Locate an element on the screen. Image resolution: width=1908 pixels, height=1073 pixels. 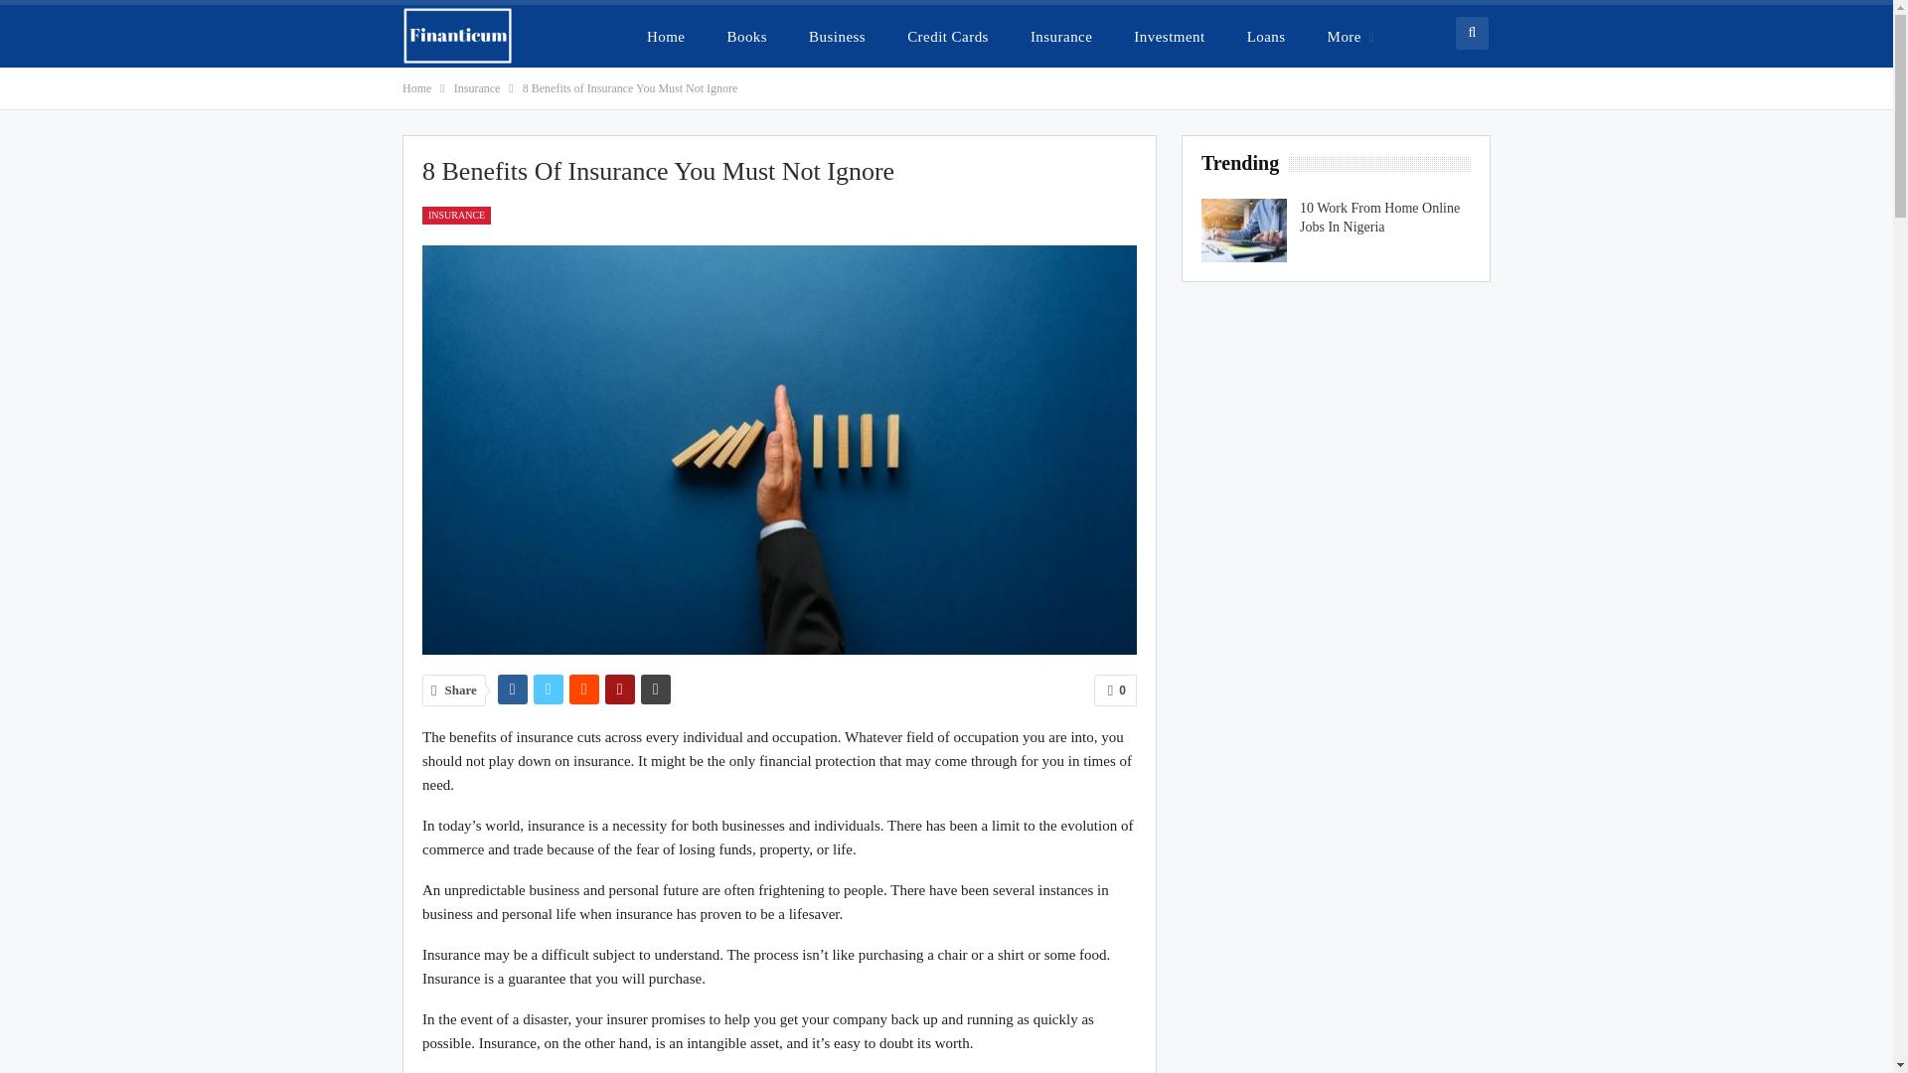
Loans is located at coordinates (1266, 36).